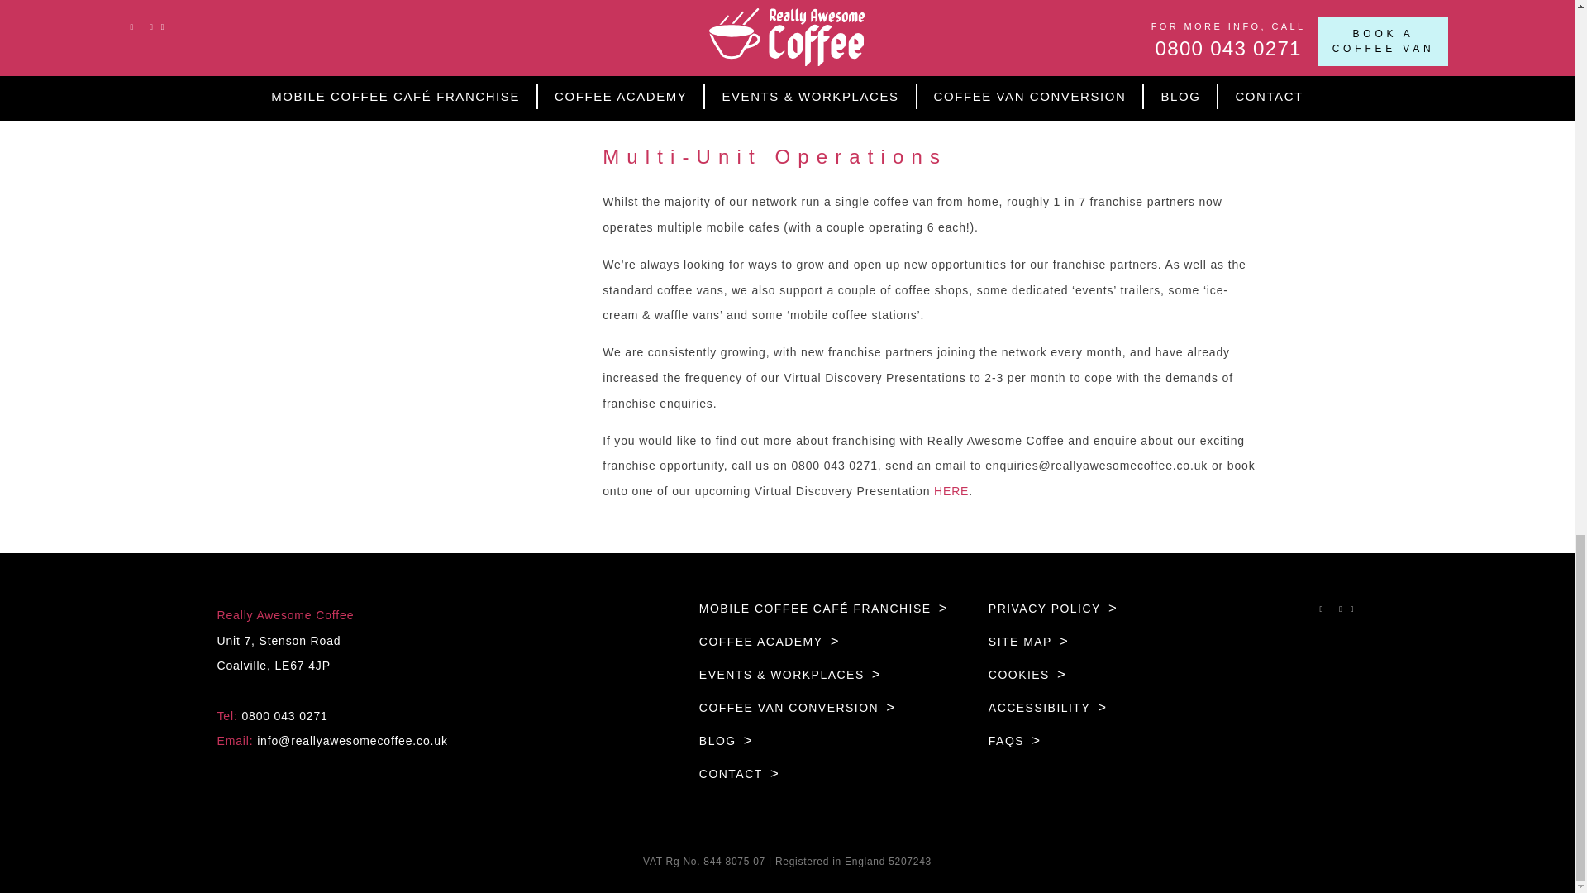 The width and height of the screenshot is (1587, 893). What do you see at coordinates (798, 708) in the screenshot?
I see `COFFEE VAN CONVERSION` at bounding box center [798, 708].